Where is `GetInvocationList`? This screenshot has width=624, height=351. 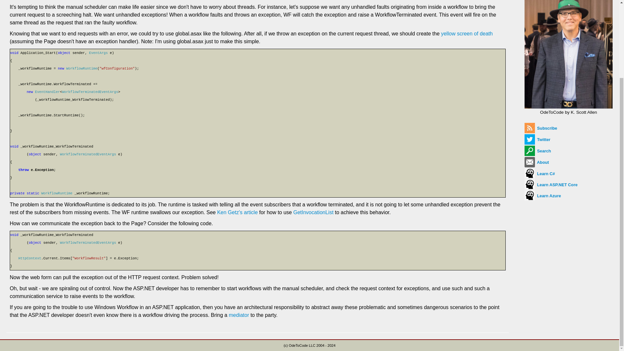
GetInvocationList is located at coordinates (313, 212).